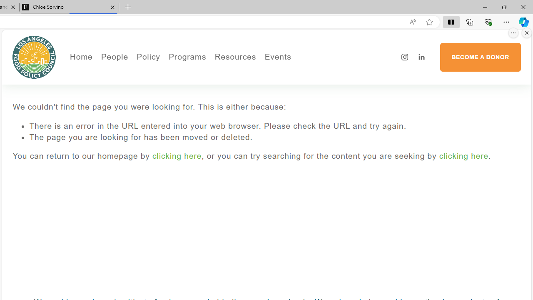 The width and height of the screenshot is (533, 300). Describe the element at coordinates (187, 57) in the screenshot. I see `Programs` at that location.